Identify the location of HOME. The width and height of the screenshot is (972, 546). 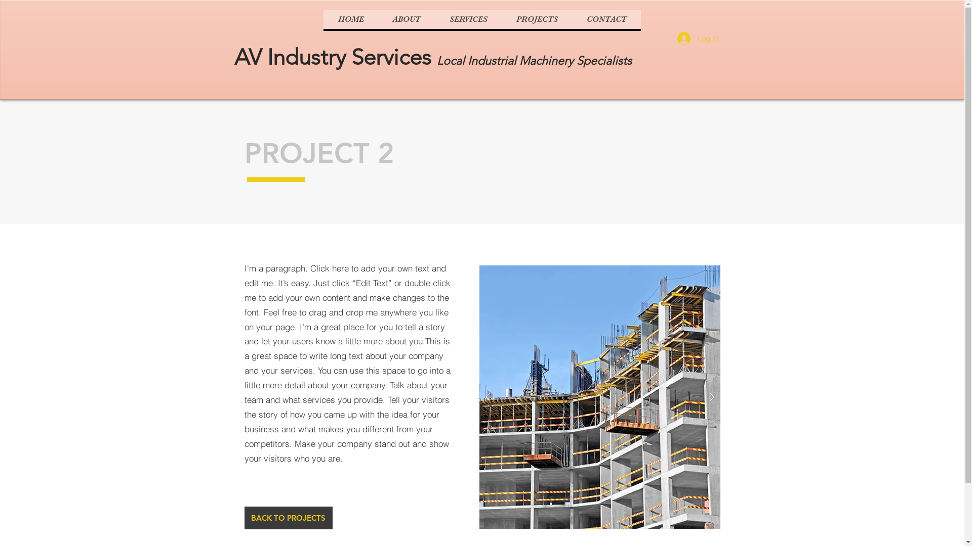
(351, 19).